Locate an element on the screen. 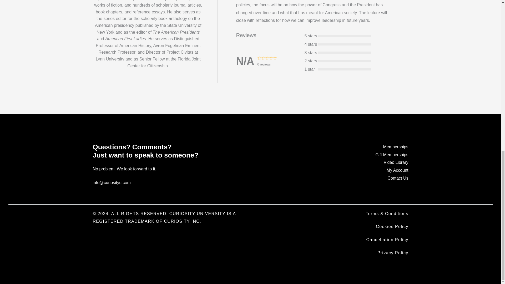 The image size is (505, 284). Contact Us is located at coordinates (398, 178).